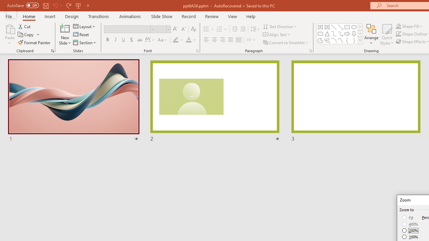 This screenshot has width=429, height=241. What do you see at coordinates (398, 34) in the screenshot?
I see `Shape Outline` at bounding box center [398, 34].